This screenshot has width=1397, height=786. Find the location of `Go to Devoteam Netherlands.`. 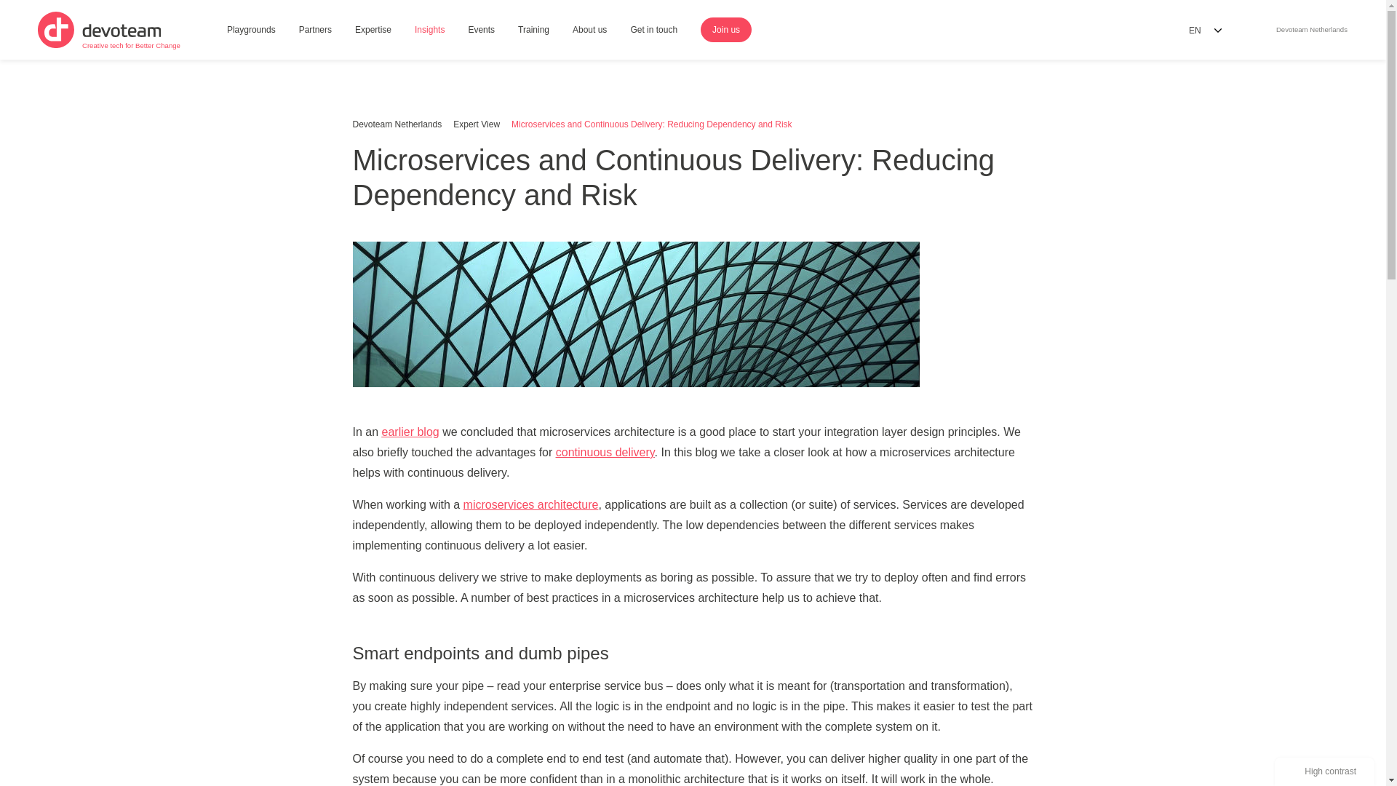

Go to Devoteam Netherlands. is located at coordinates (1308, 30).